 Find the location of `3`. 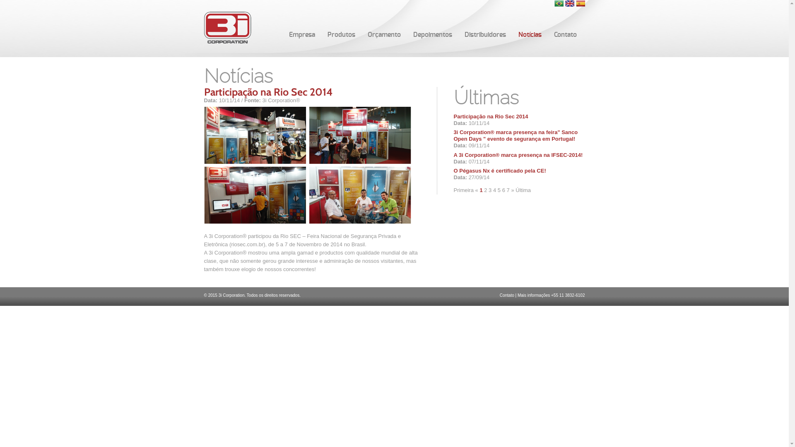

3 is located at coordinates (490, 190).